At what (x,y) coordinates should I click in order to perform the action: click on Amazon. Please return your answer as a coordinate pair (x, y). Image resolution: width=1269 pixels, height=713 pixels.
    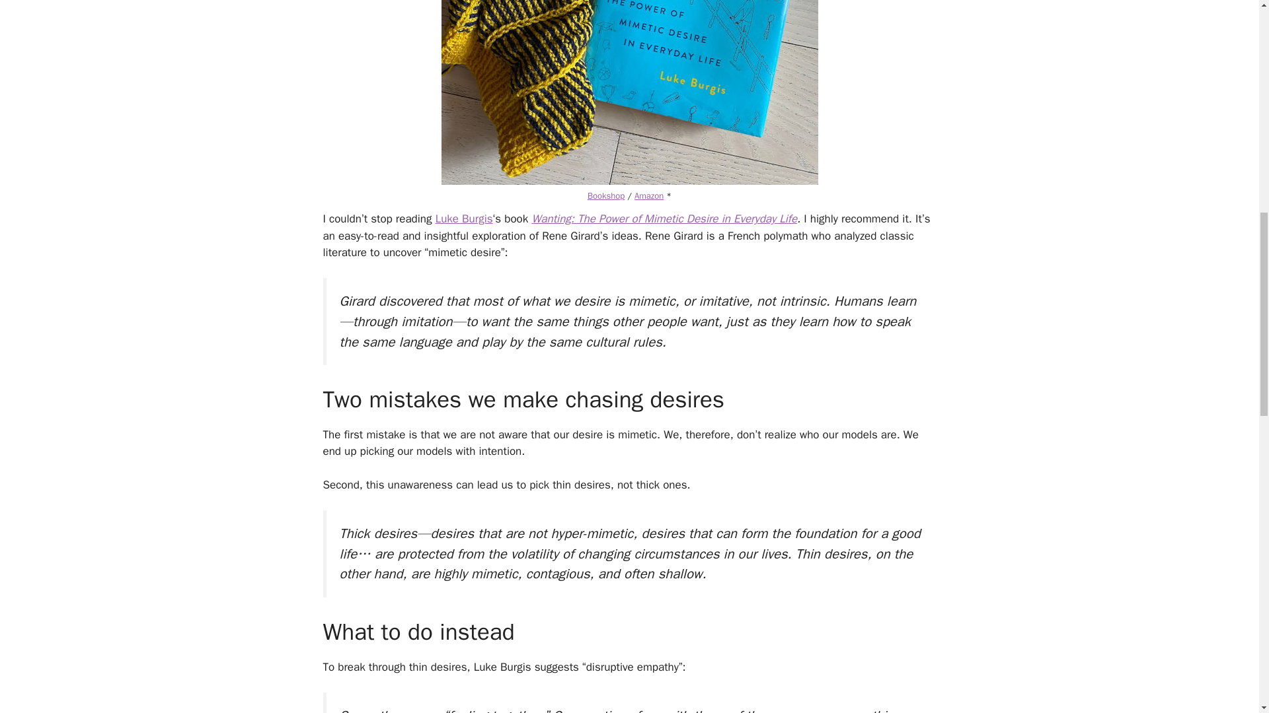
    Looking at the image, I should click on (649, 195).